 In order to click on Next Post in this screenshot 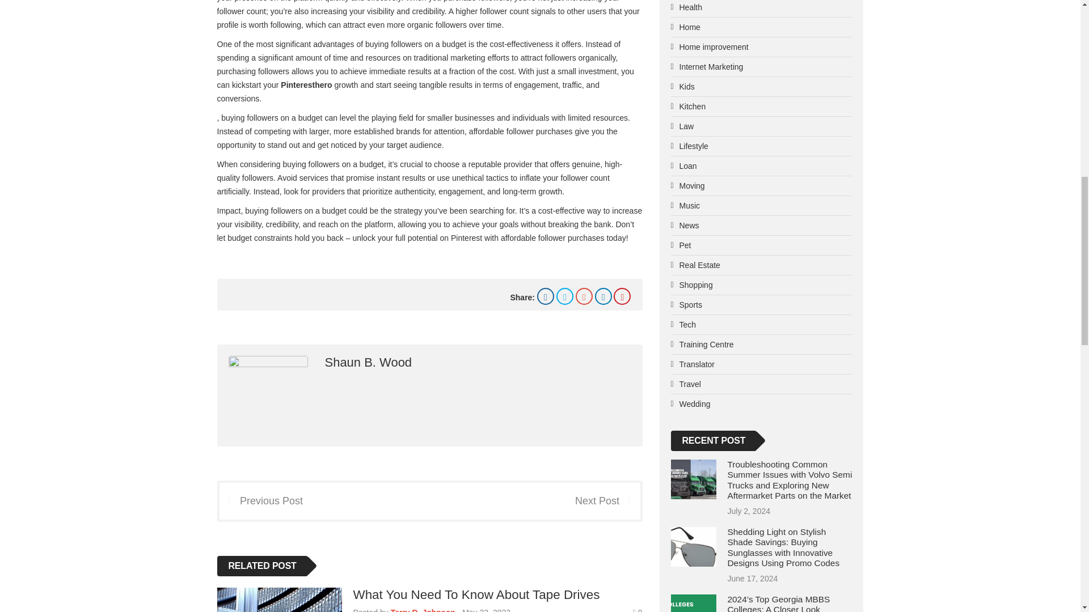, I will do `click(607, 501)`.